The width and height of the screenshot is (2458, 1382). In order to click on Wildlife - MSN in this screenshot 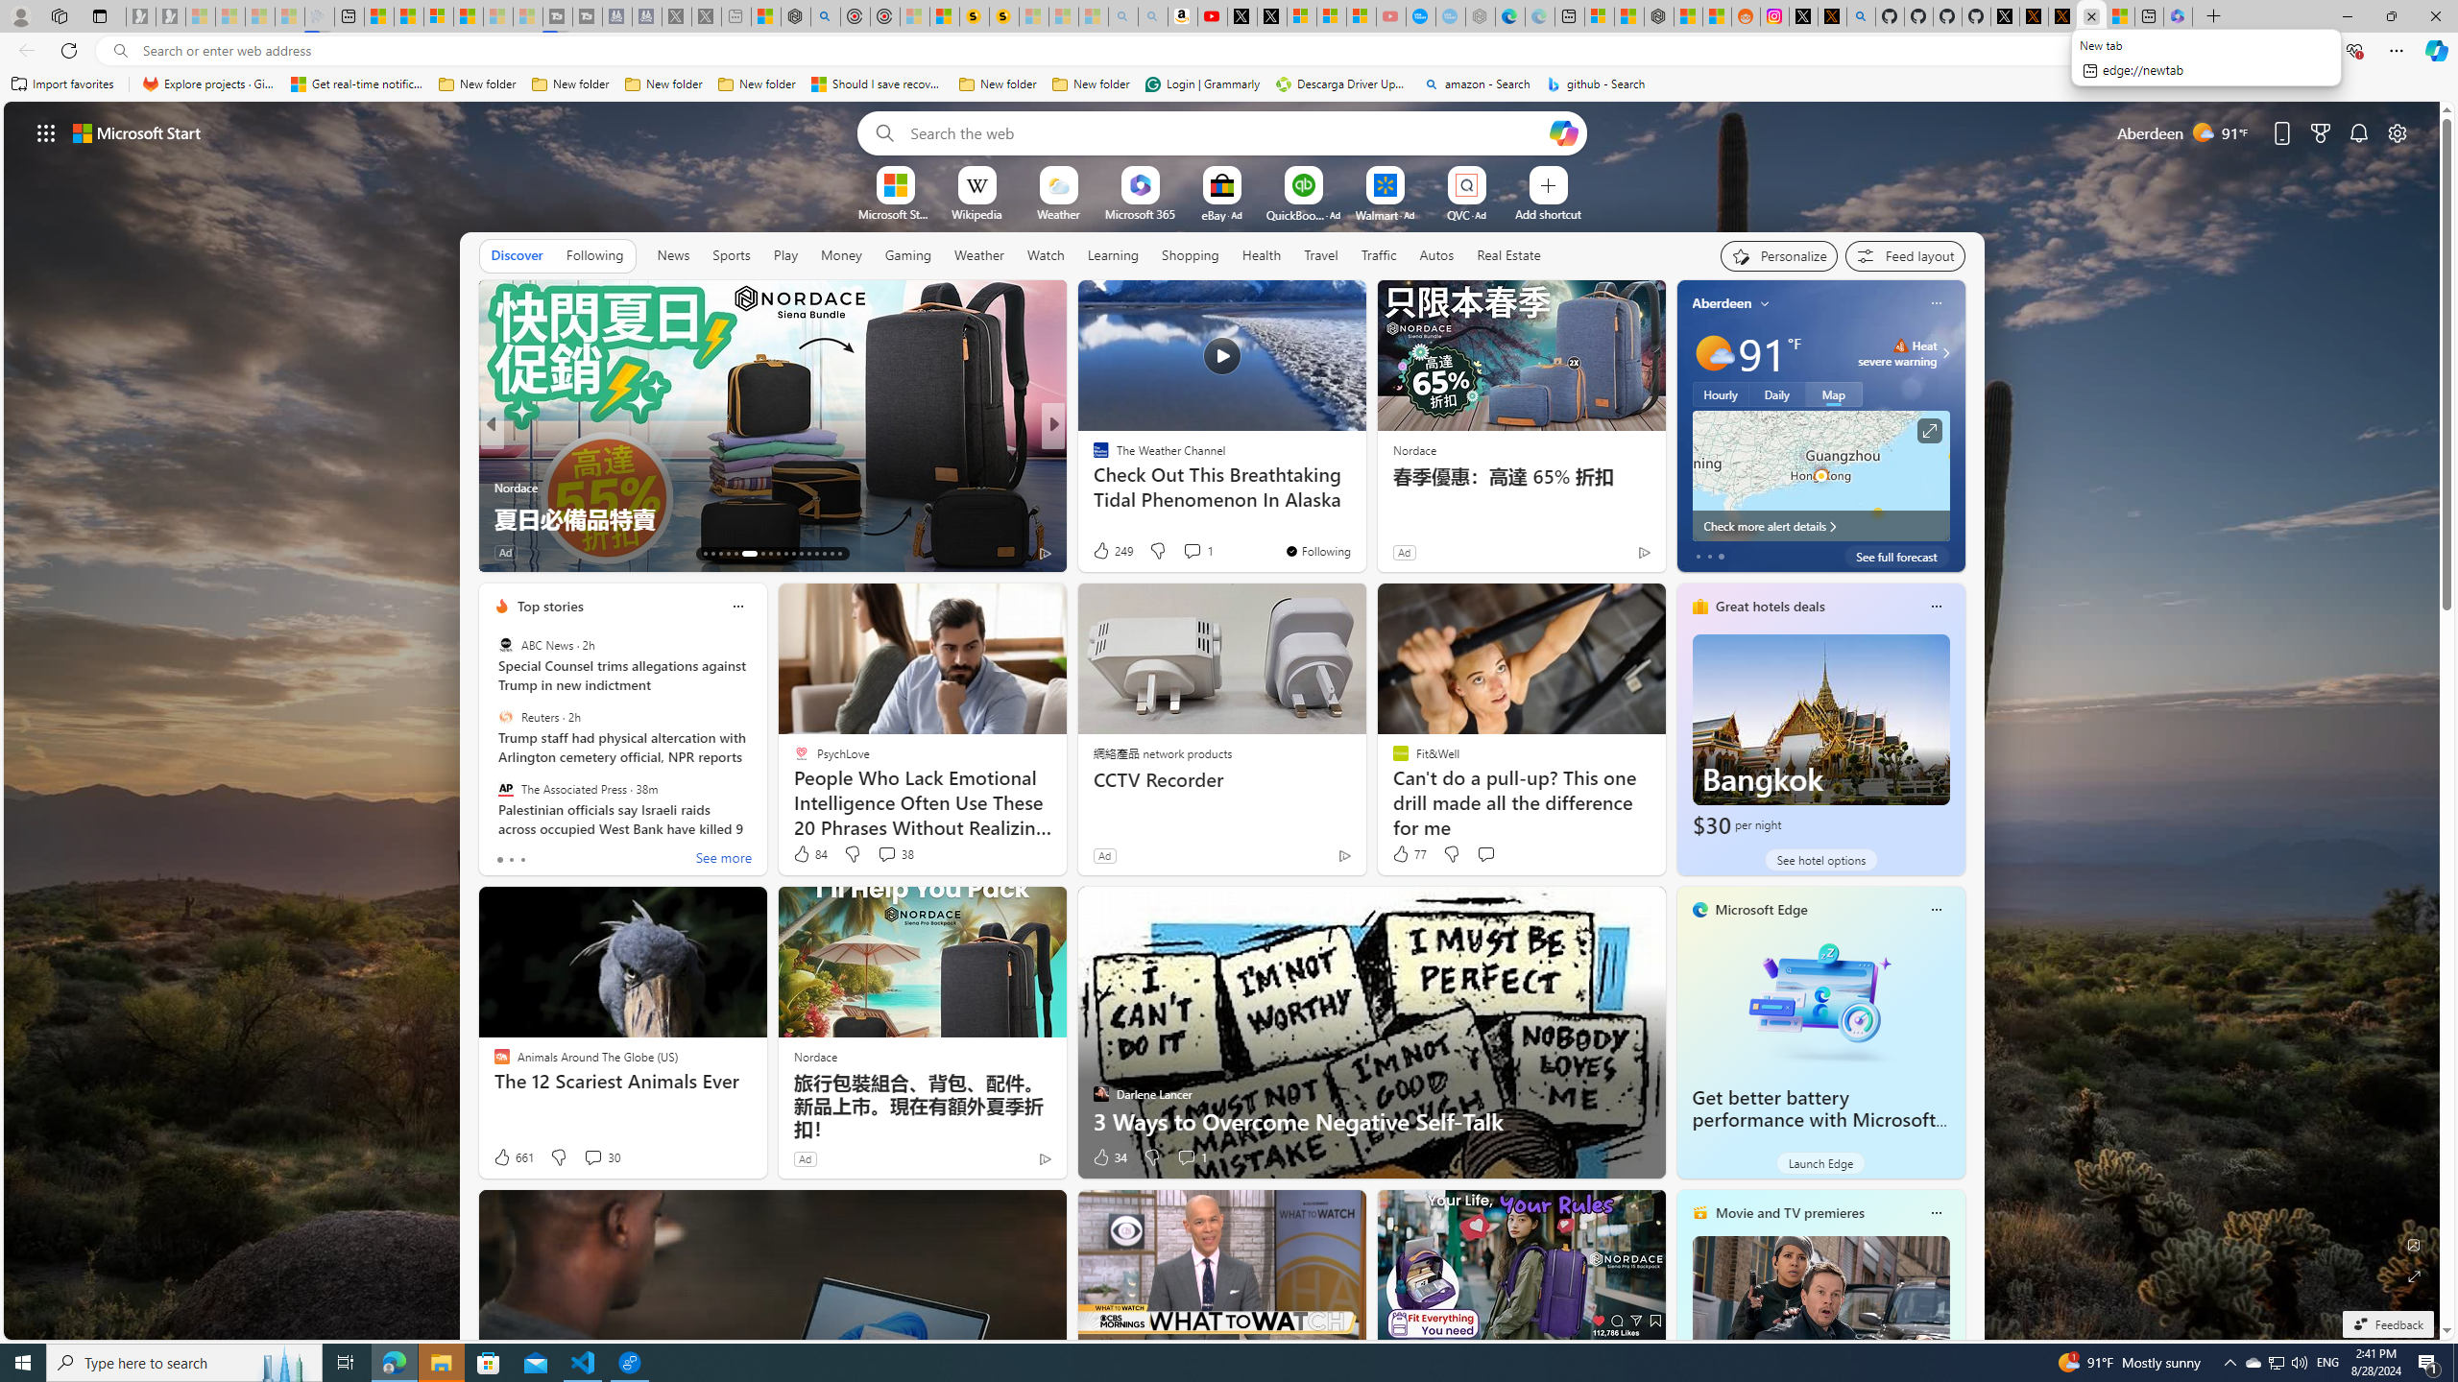, I will do `click(765, 16)`.